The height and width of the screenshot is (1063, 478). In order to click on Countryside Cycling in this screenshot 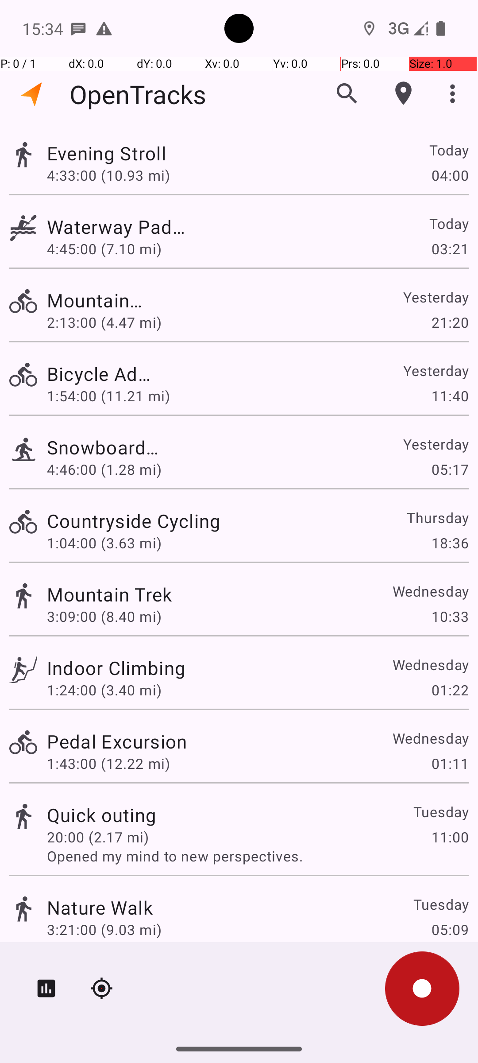, I will do `click(134, 521)`.